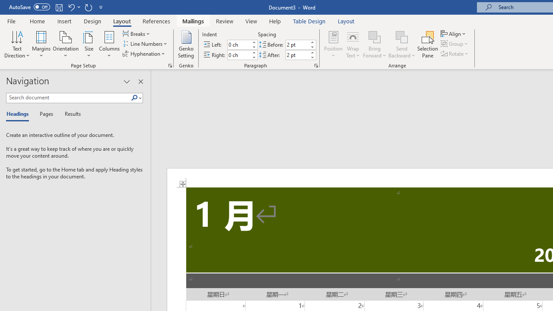  What do you see at coordinates (238, 55) in the screenshot?
I see `Indent Right` at bounding box center [238, 55].